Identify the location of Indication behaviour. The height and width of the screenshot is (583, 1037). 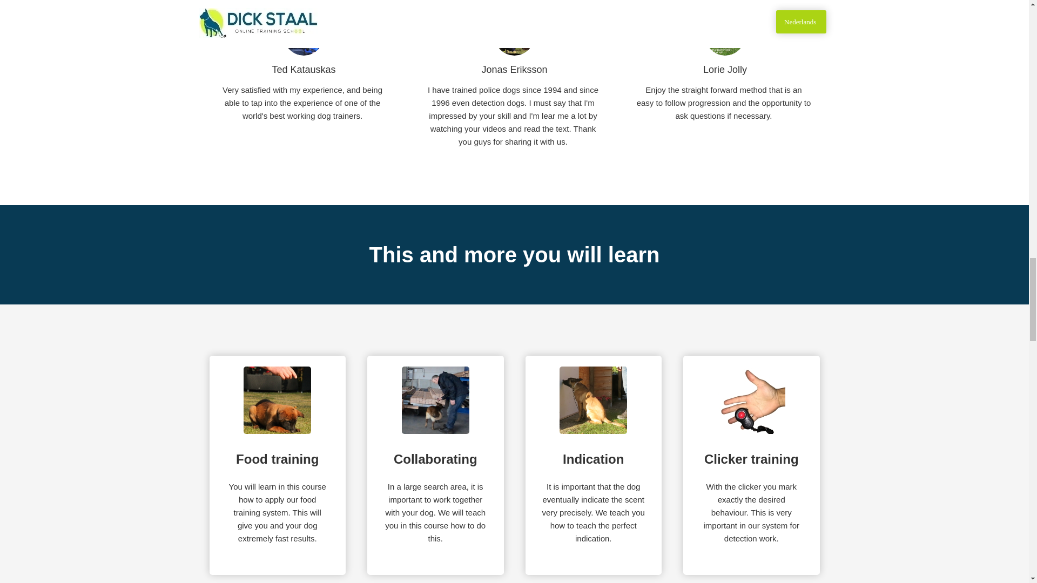
(593, 400).